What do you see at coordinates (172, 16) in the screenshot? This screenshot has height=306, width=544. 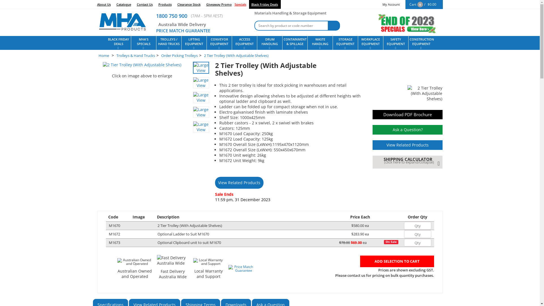 I see `1800 750 900` at bounding box center [172, 16].